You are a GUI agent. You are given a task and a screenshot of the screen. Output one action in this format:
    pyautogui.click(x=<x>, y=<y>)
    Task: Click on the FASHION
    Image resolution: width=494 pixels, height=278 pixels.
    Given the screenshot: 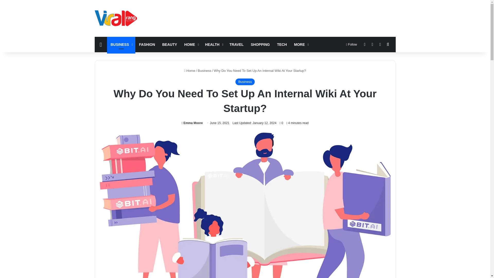 What is the action you would take?
    pyautogui.click(x=147, y=44)
    